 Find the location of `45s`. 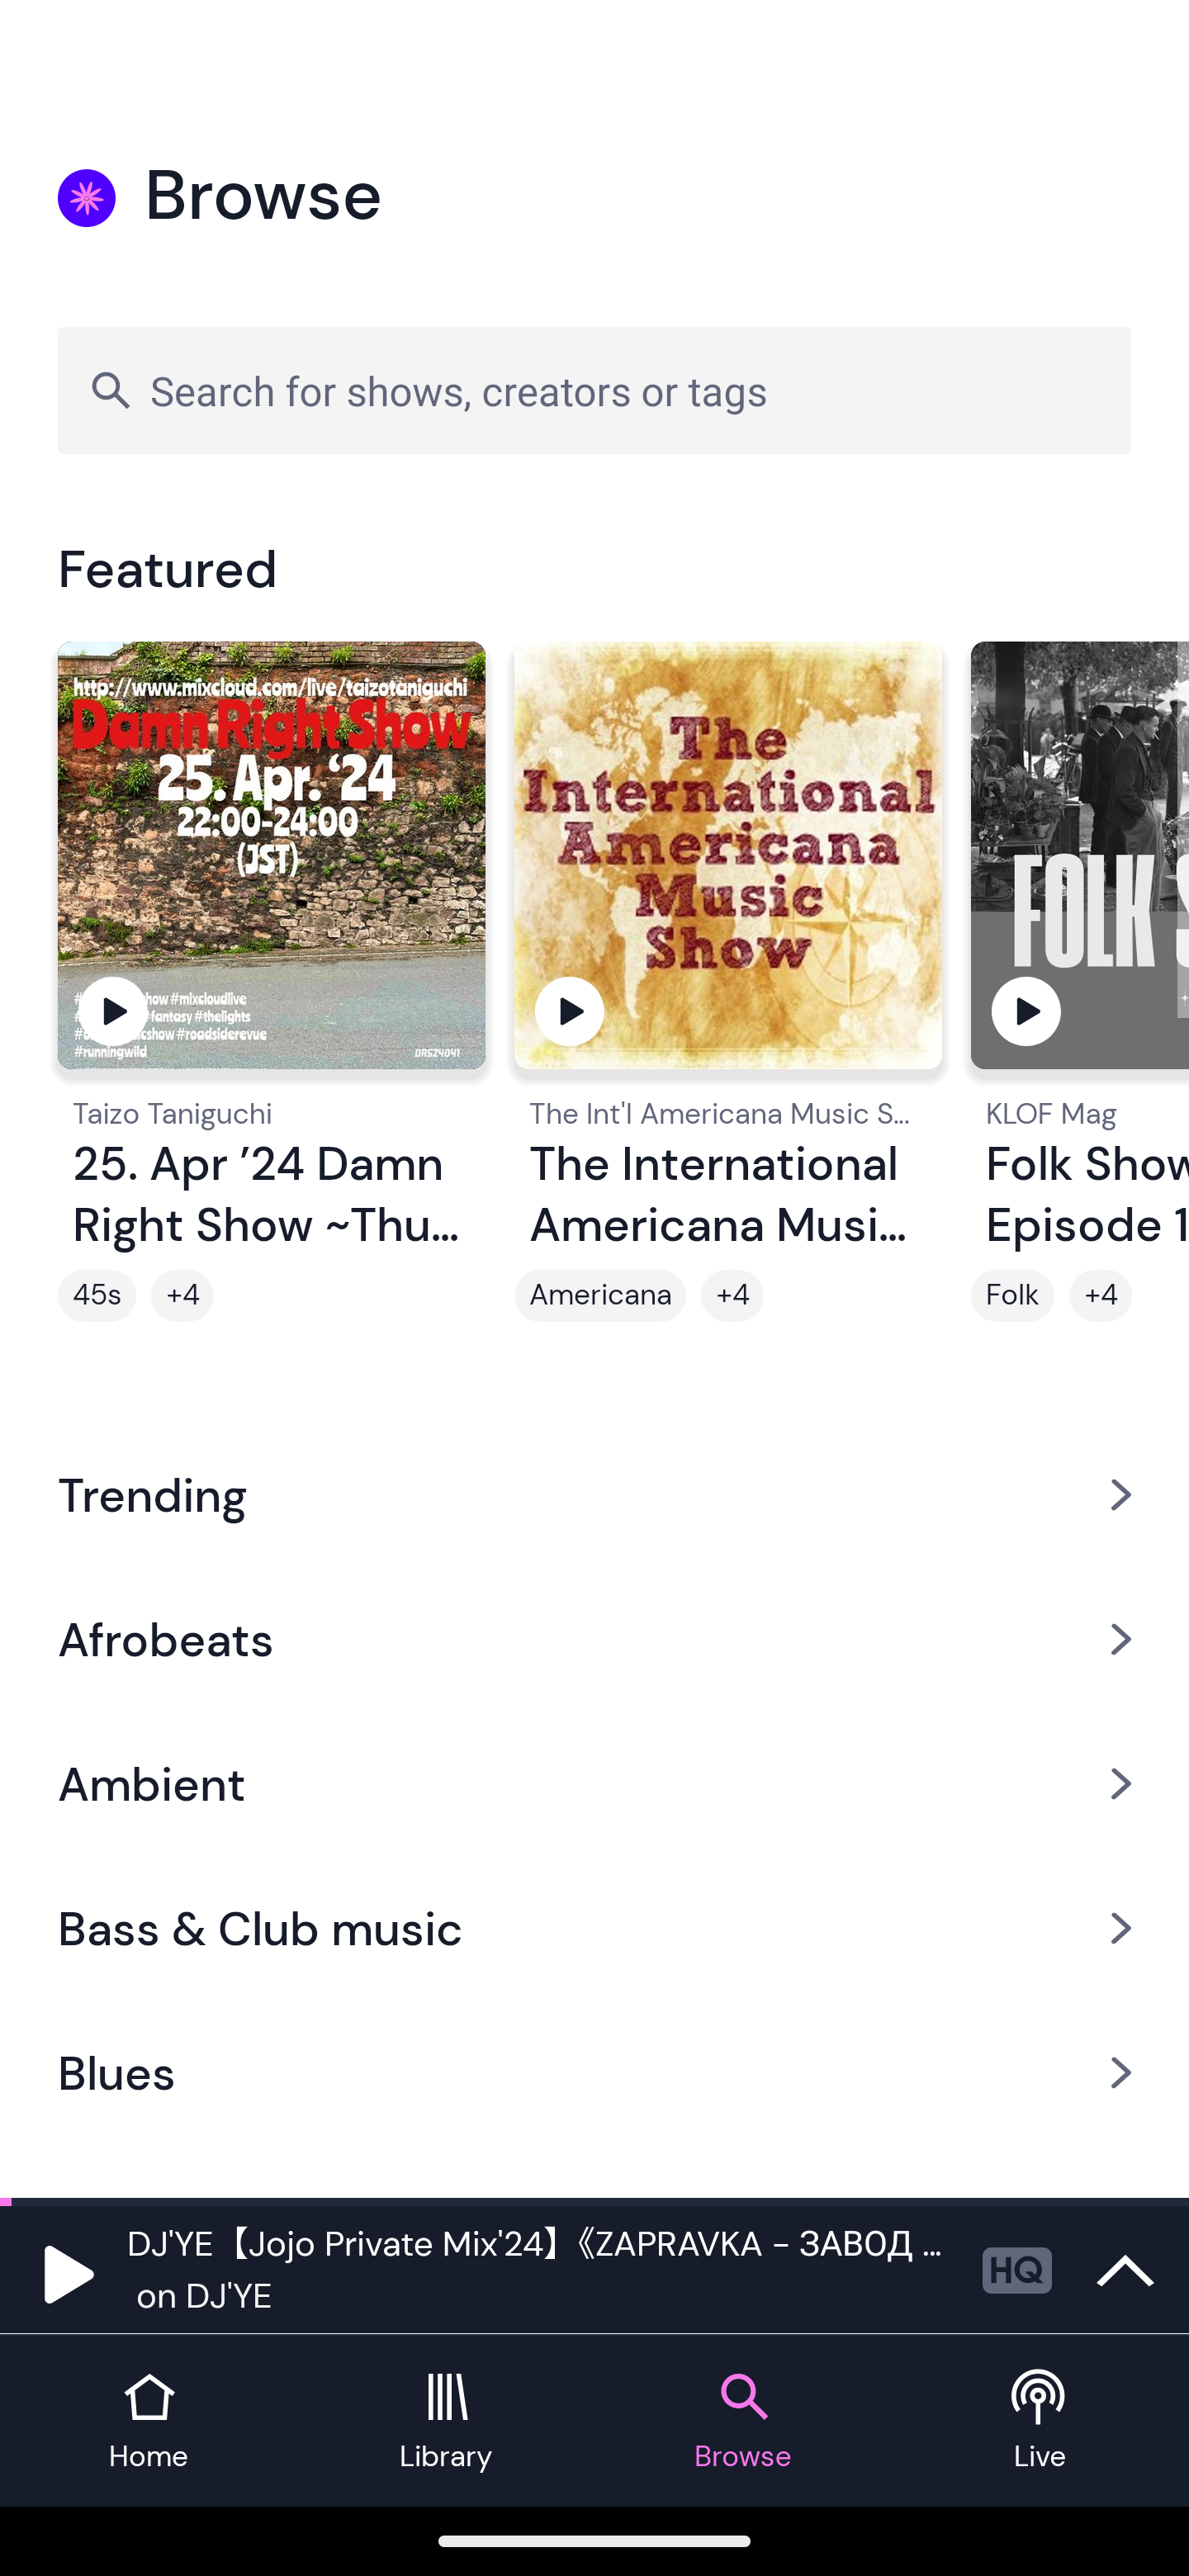

45s is located at coordinates (97, 1295).